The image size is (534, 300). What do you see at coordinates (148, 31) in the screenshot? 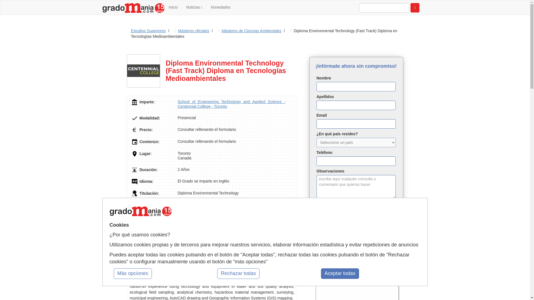
I see `Estudios Superiores` at bounding box center [148, 31].